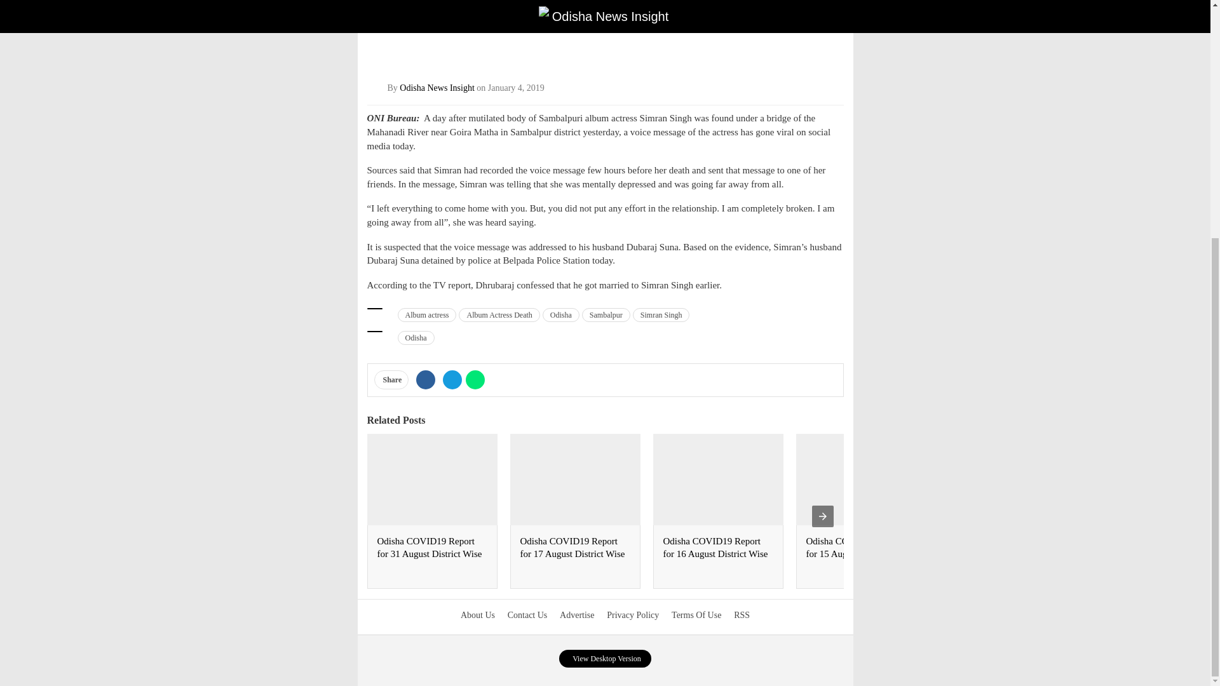 This screenshot has width=1220, height=686. Describe the element at coordinates (498, 314) in the screenshot. I see `Album Actress Death` at that location.